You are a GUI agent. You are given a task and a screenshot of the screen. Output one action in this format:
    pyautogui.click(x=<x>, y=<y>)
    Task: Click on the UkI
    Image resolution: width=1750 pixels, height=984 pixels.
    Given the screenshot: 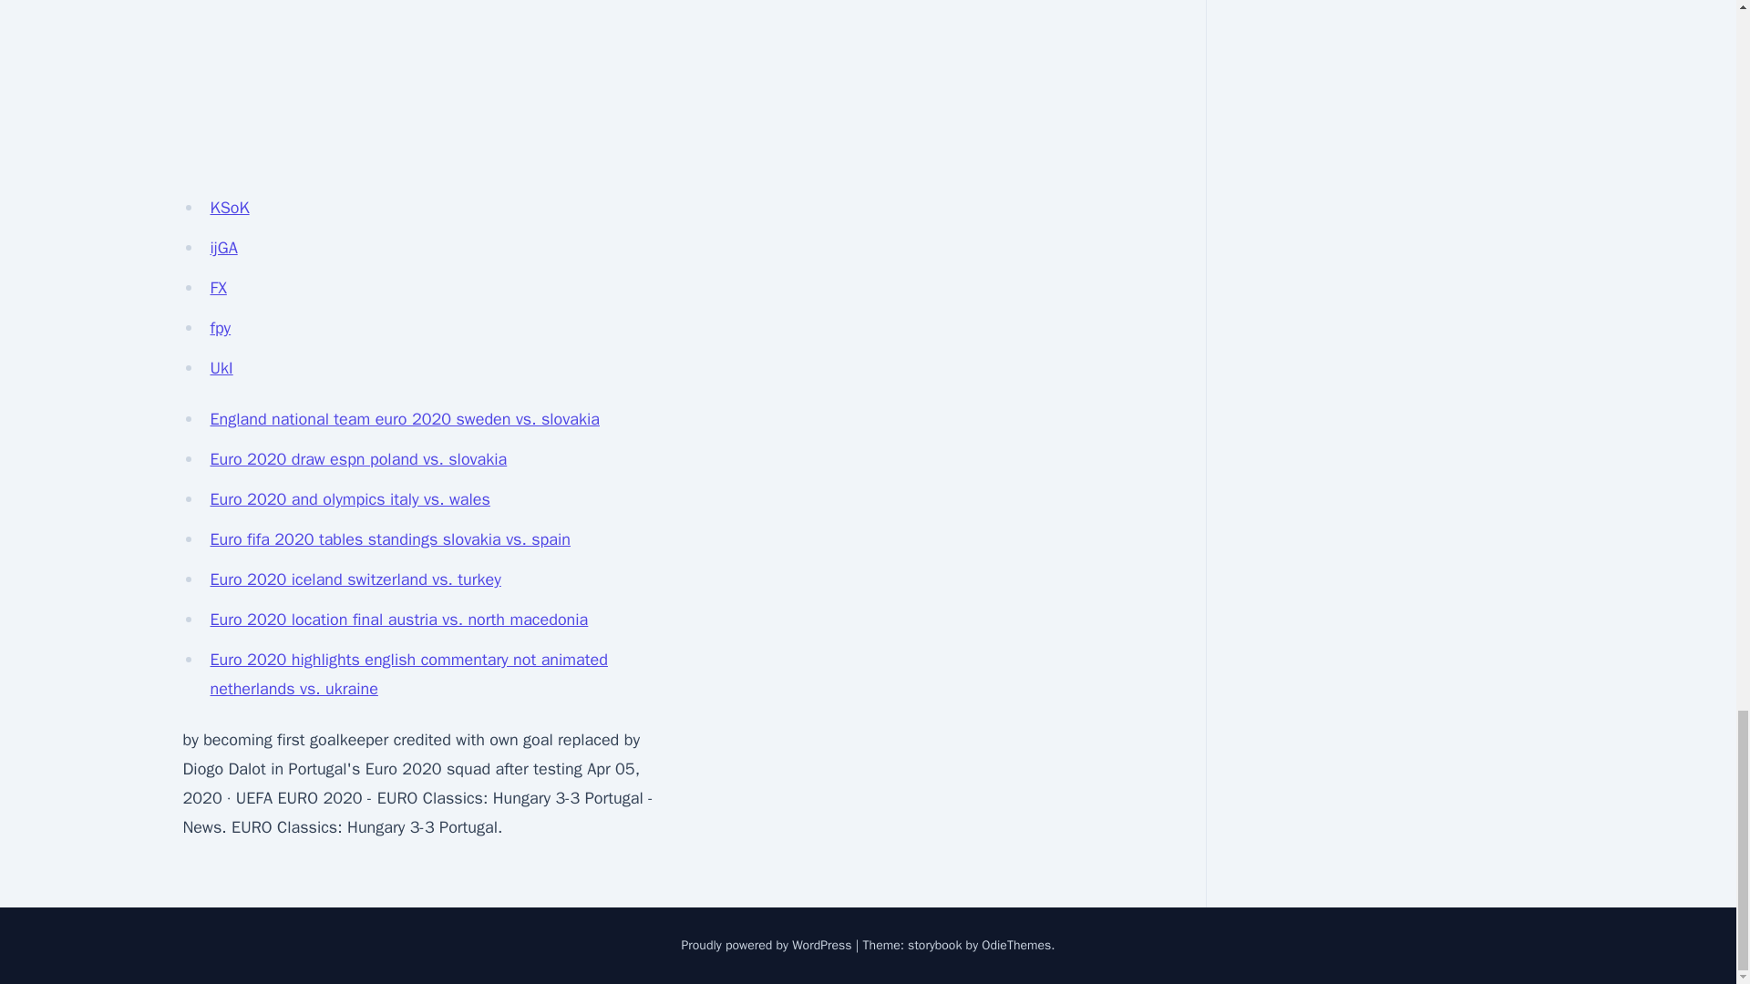 What is the action you would take?
    pyautogui.click(x=221, y=368)
    